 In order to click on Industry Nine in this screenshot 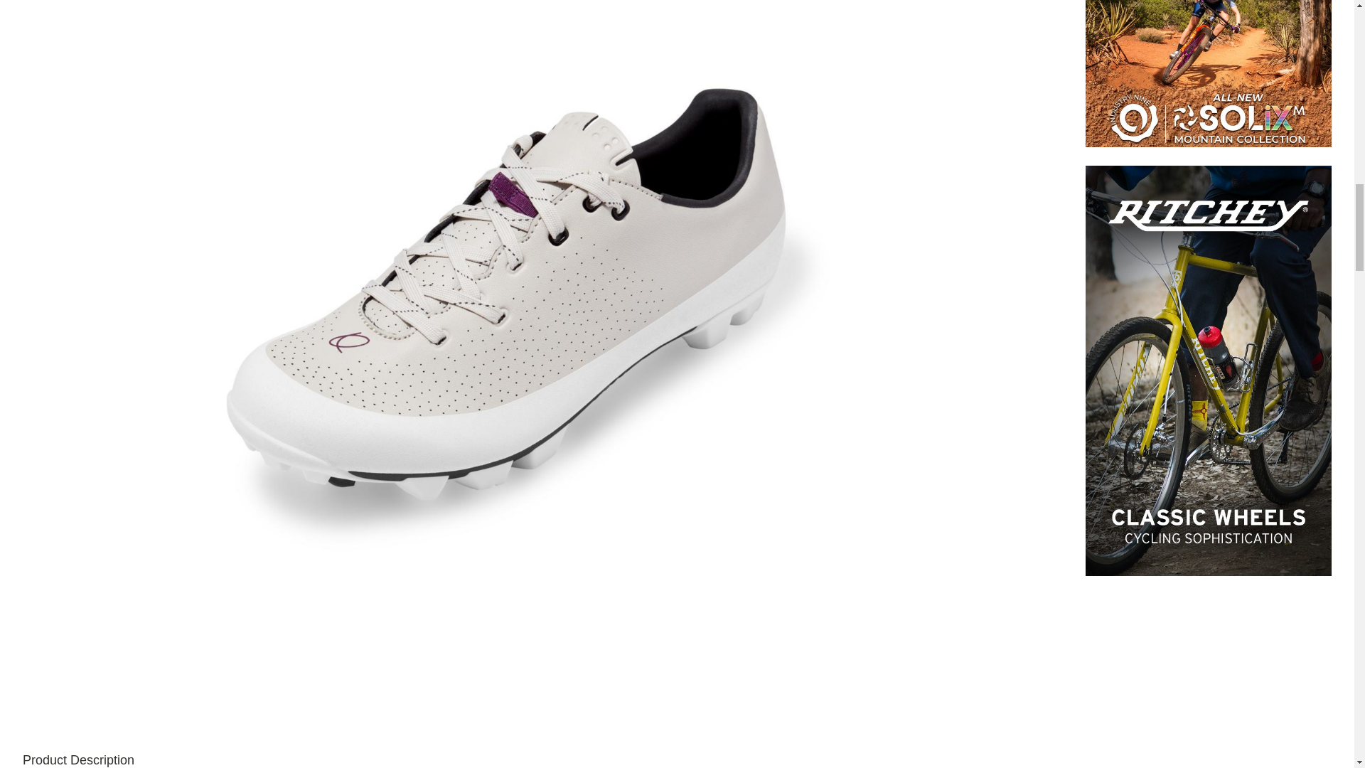, I will do `click(1209, 74)`.